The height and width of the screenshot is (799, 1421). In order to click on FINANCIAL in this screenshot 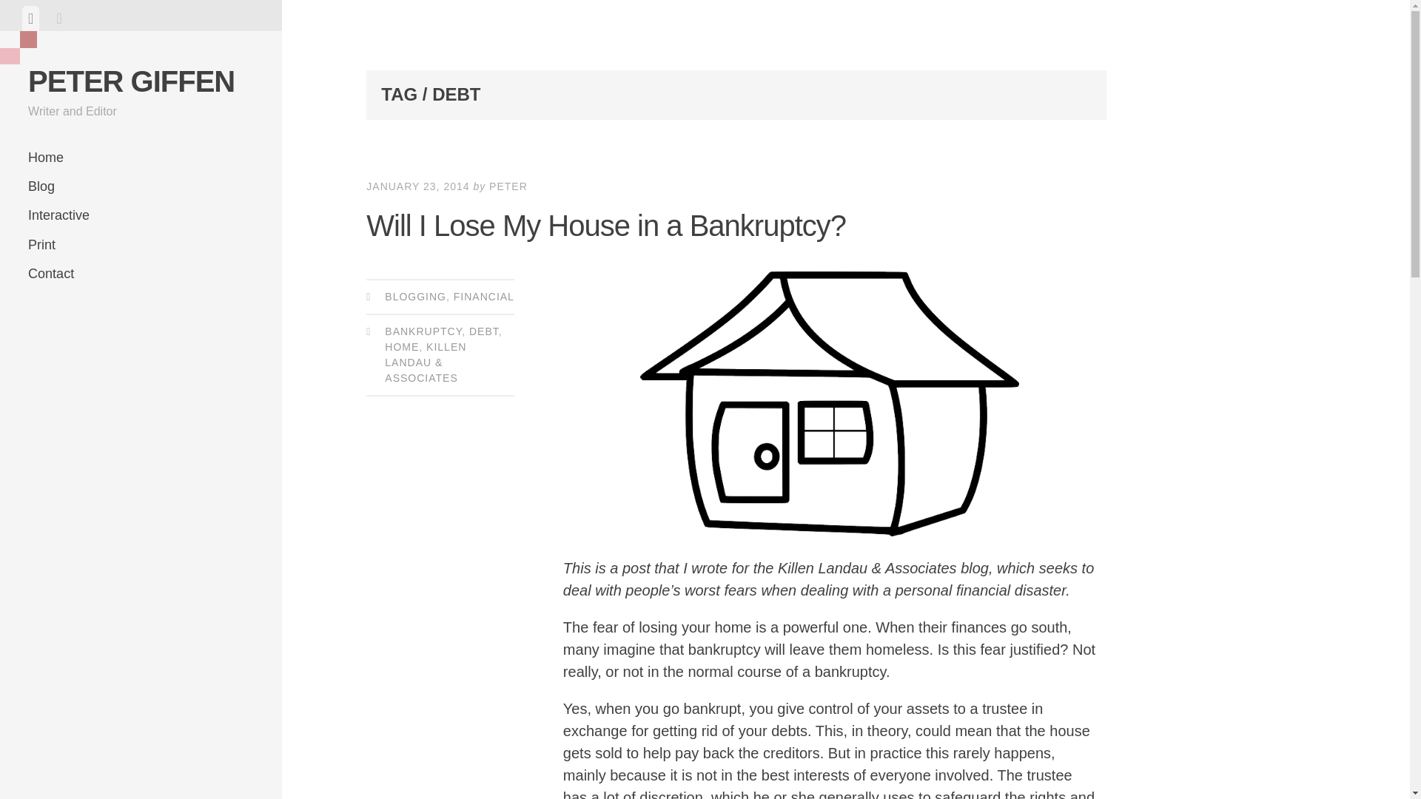, I will do `click(484, 297)`.